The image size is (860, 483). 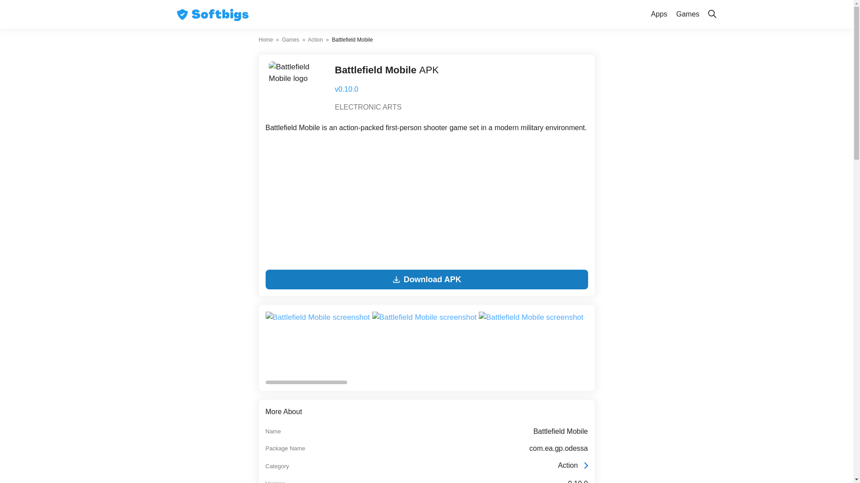 I want to click on Battlefield Mobile screenshot, so click(x=424, y=317).